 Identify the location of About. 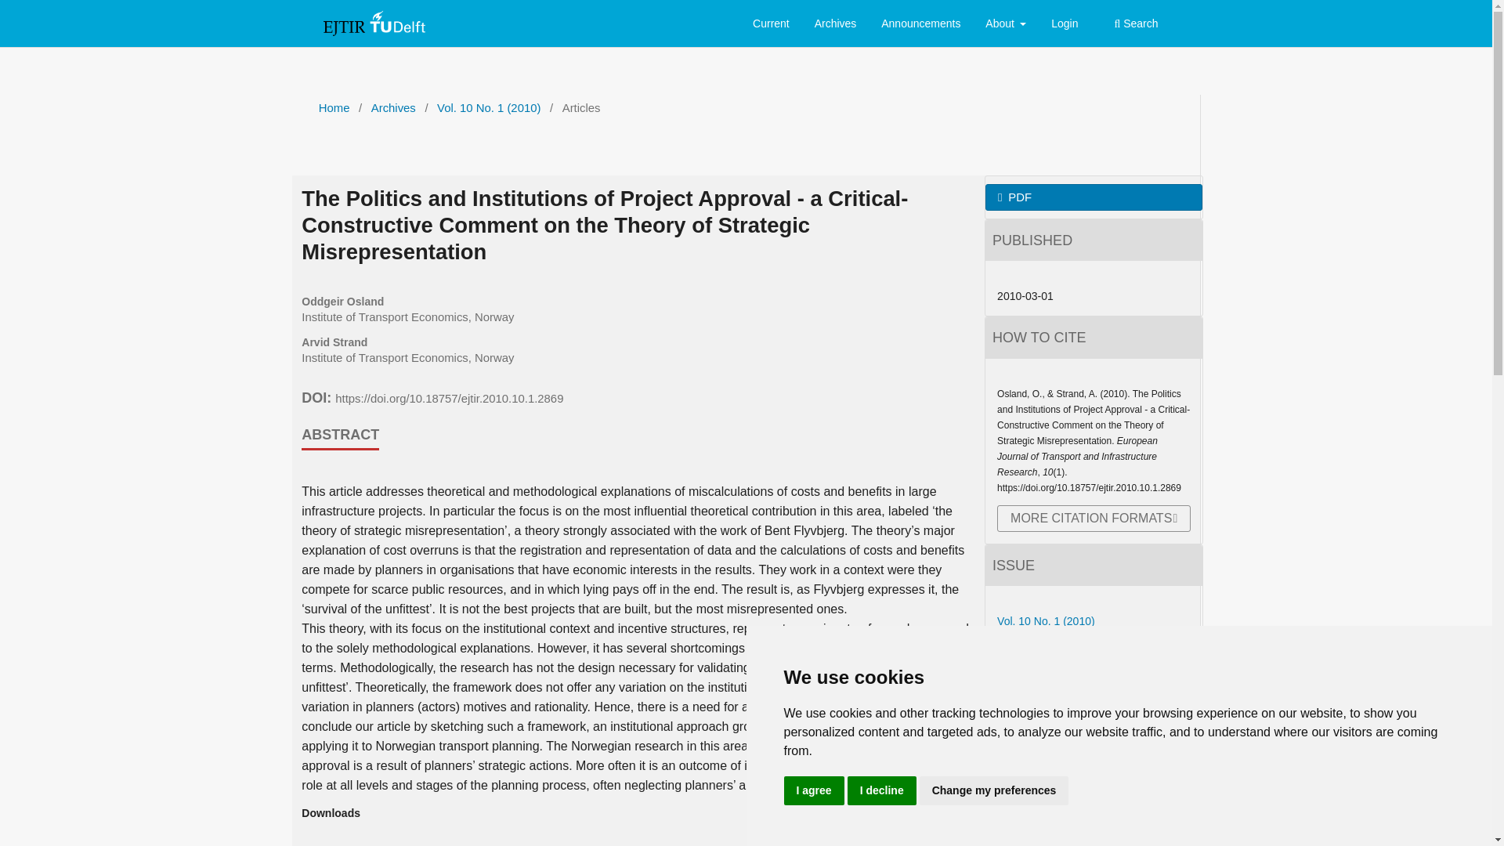
(1006, 25).